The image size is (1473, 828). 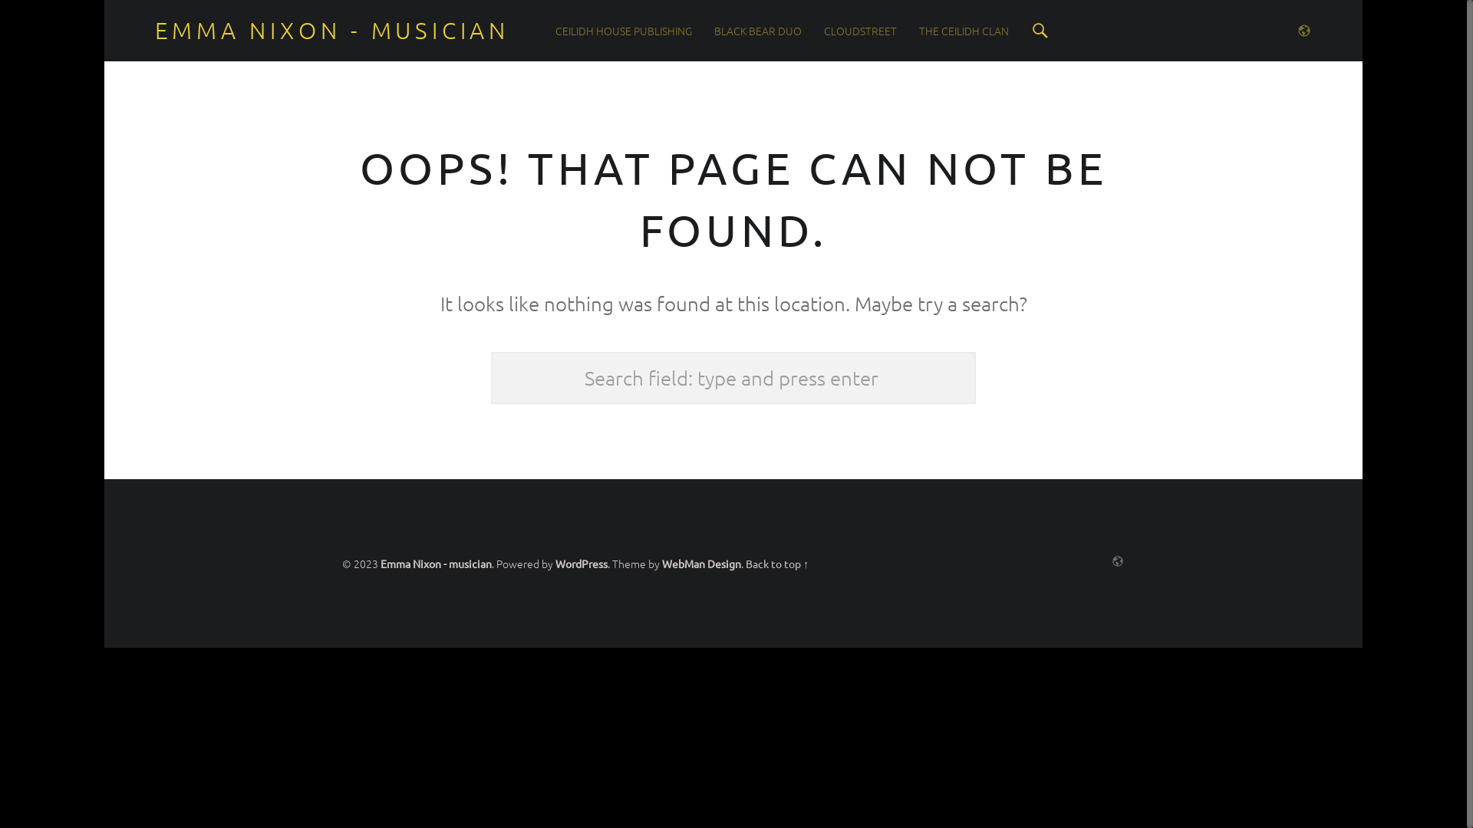 I want to click on WebMan Design, so click(x=701, y=563).